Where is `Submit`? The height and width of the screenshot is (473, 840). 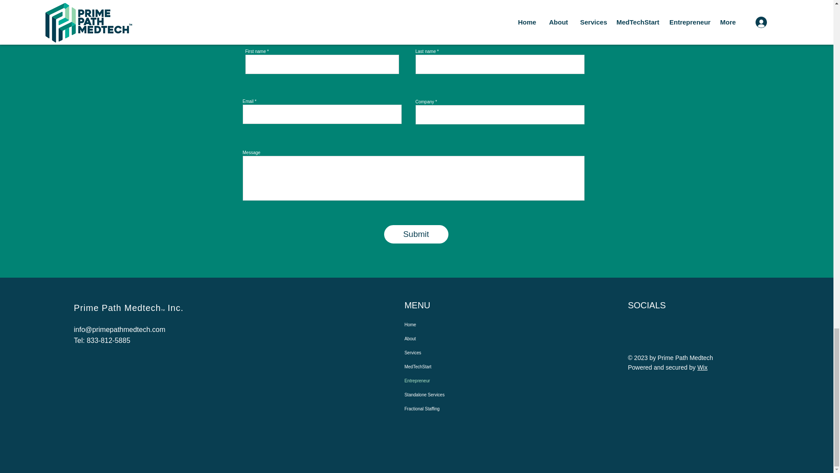 Submit is located at coordinates (416, 234).